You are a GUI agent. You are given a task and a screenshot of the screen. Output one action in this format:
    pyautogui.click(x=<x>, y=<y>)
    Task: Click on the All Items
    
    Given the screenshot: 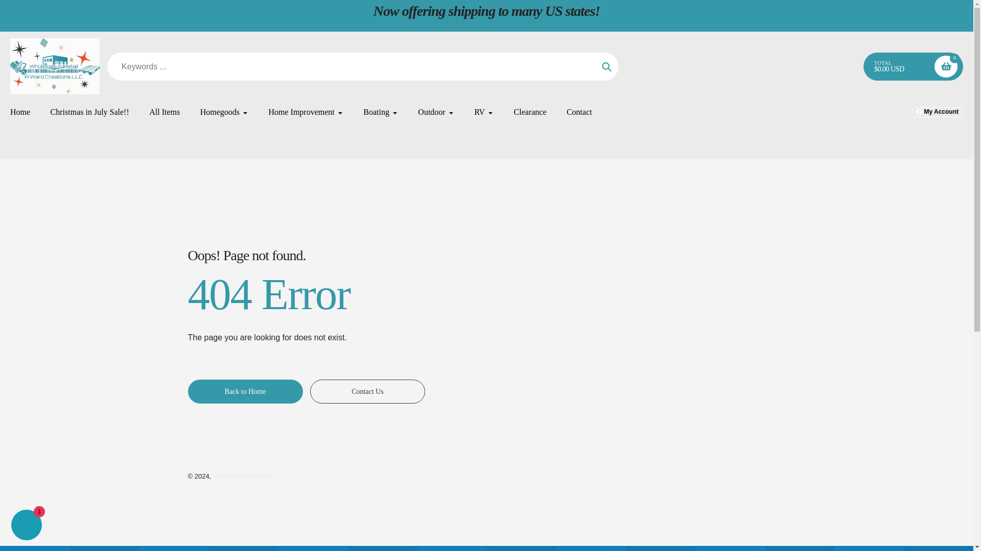 What is the action you would take?
    pyautogui.click(x=164, y=112)
    